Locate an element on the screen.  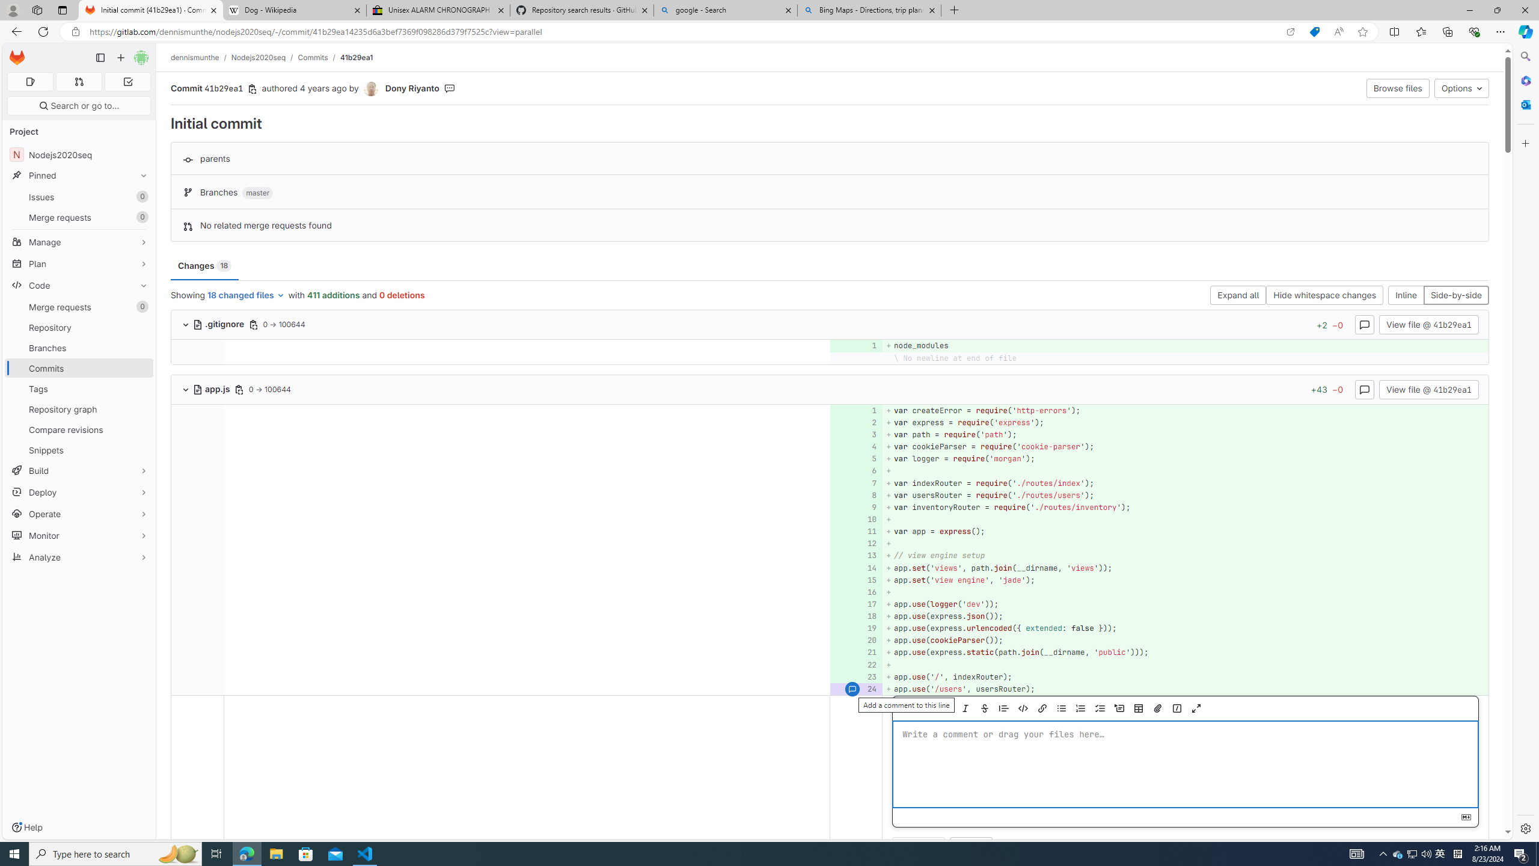
+ var cookieParser = require('cookie-parser');  is located at coordinates (1184, 447).